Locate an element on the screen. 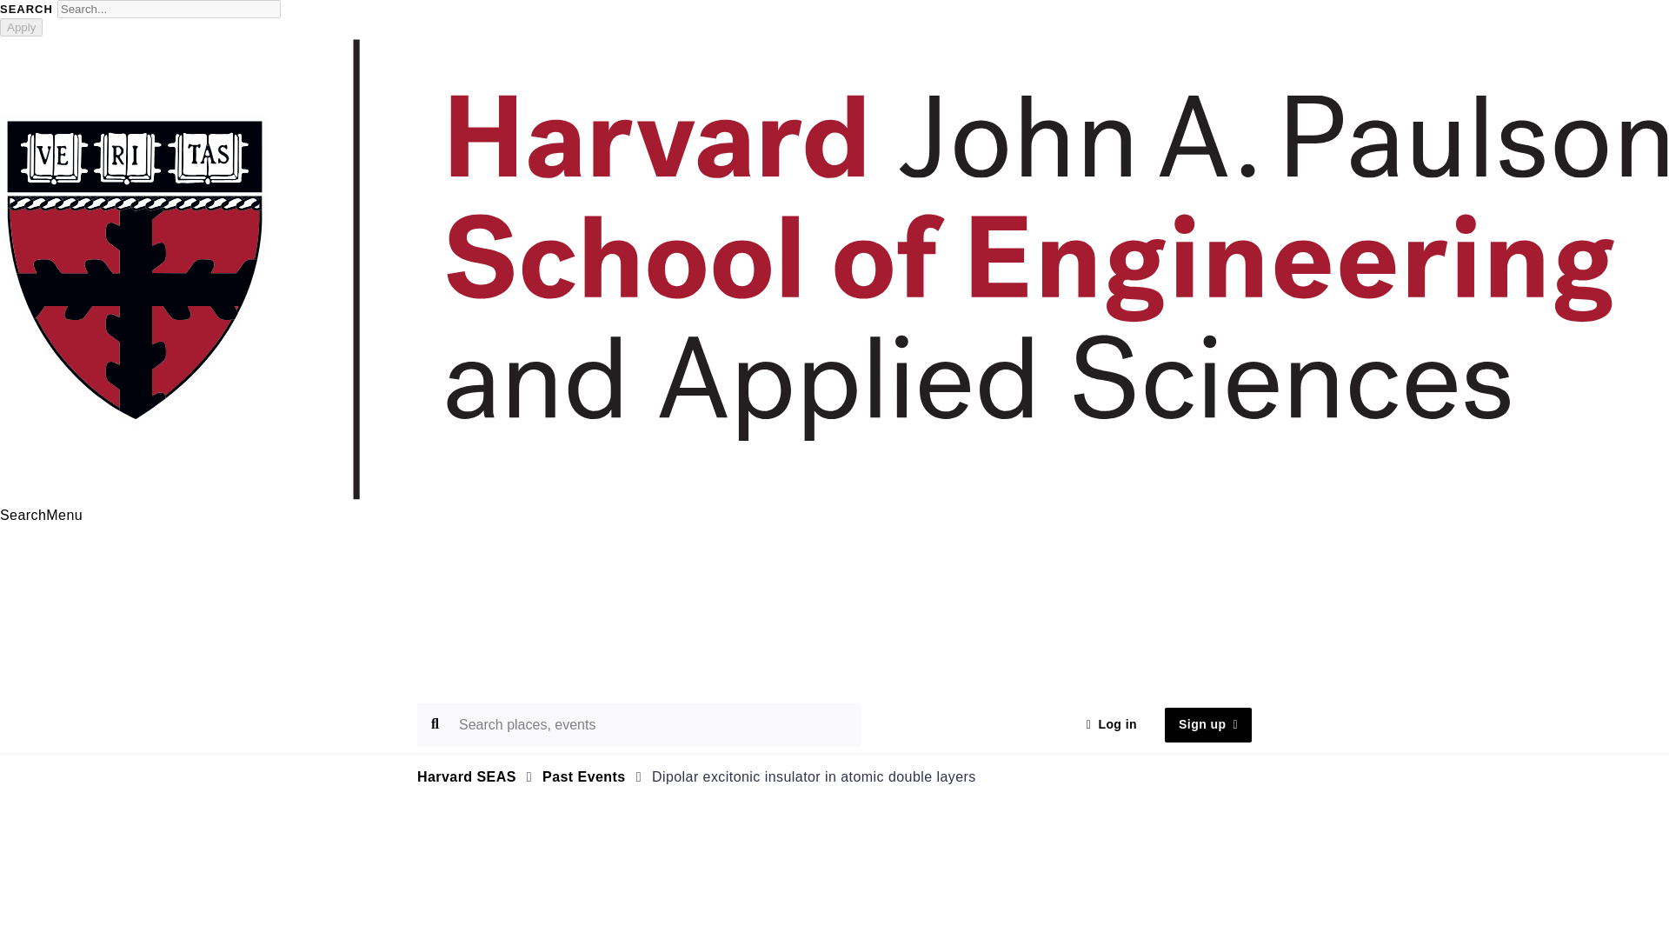 This screenshot has height=939, width=1669. Past Events is located at coordinates (584, 776).